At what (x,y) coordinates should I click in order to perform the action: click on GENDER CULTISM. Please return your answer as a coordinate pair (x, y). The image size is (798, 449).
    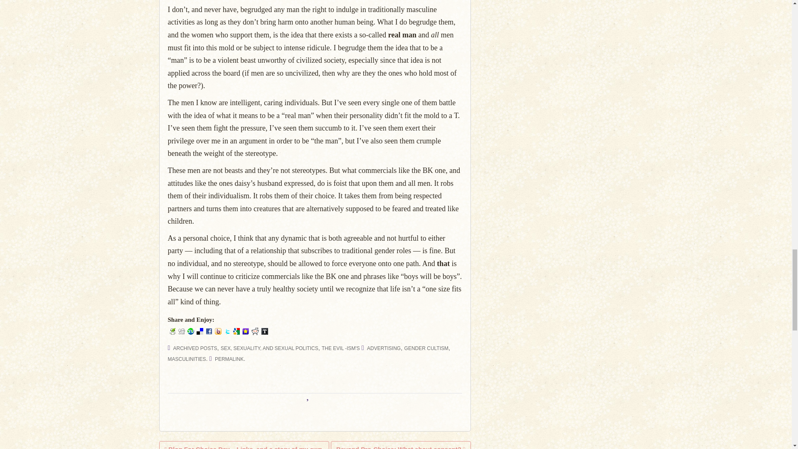
    Looking at the image, I should click on (426, 348).